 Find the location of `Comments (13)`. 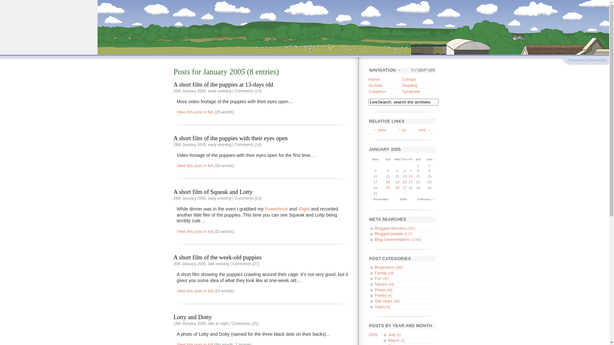

Comments (13) is located at coordinates (248, 199).